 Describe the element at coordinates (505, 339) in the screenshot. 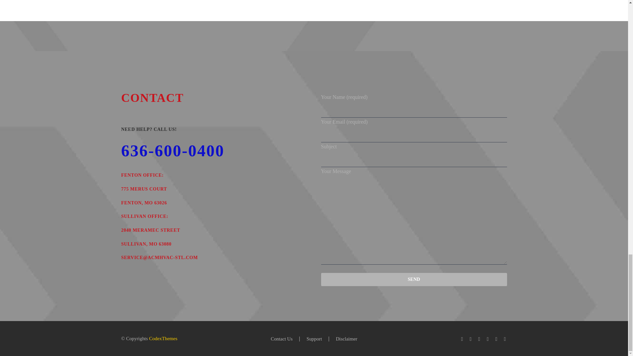

I see `YouTube` at that location.